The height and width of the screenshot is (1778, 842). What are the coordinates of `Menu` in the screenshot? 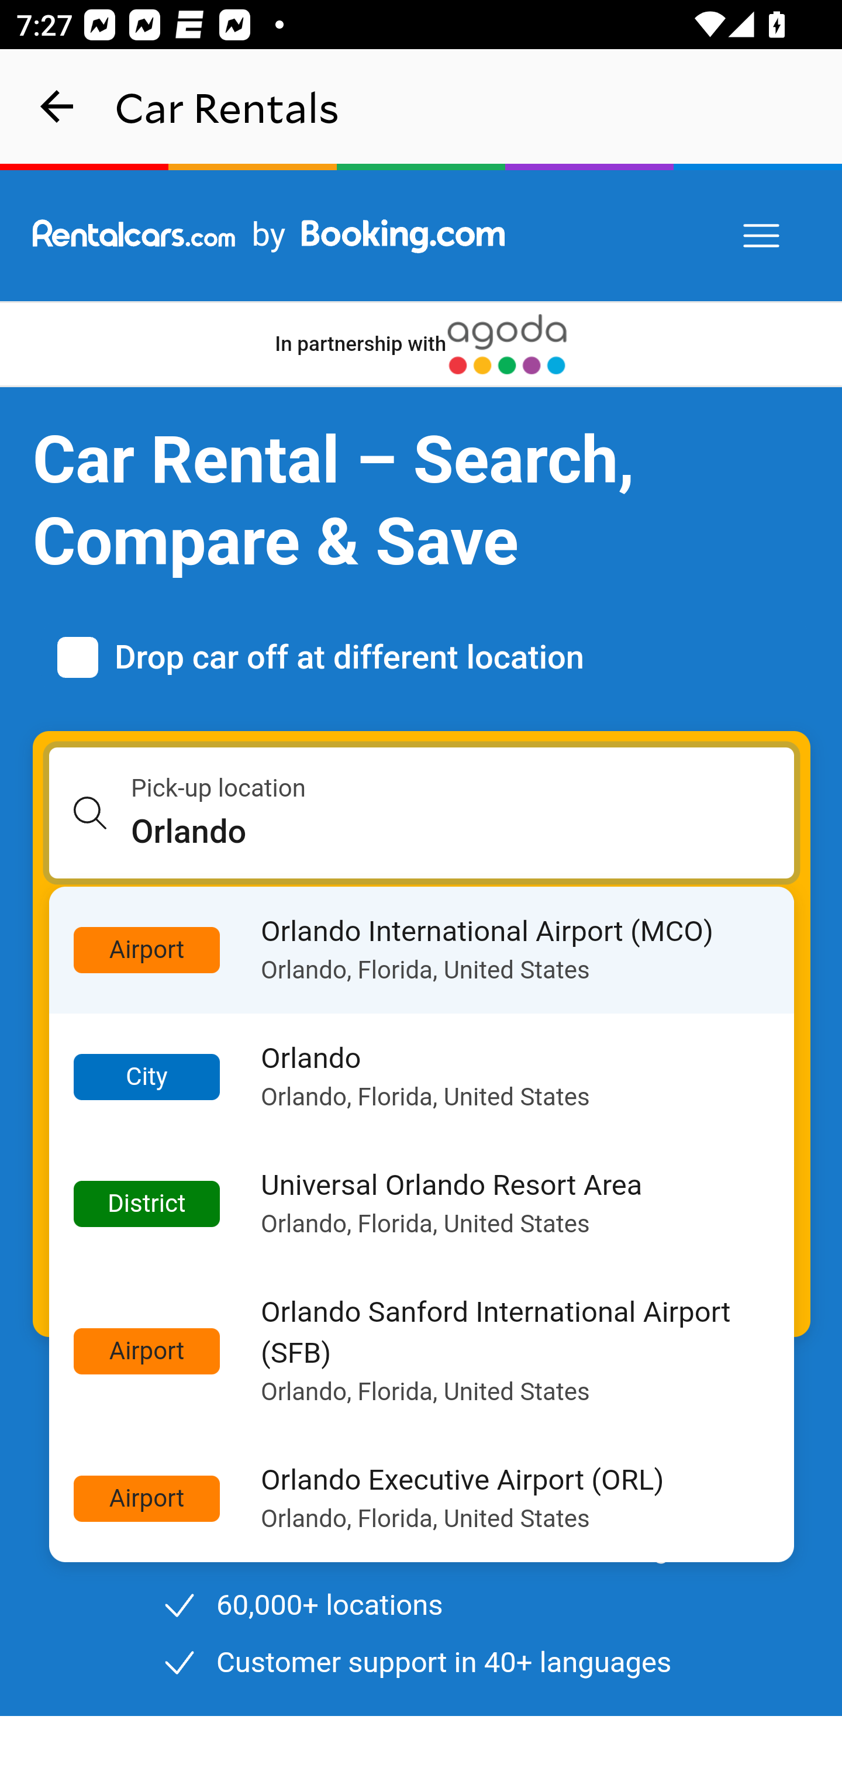 It's located at (762, 236).